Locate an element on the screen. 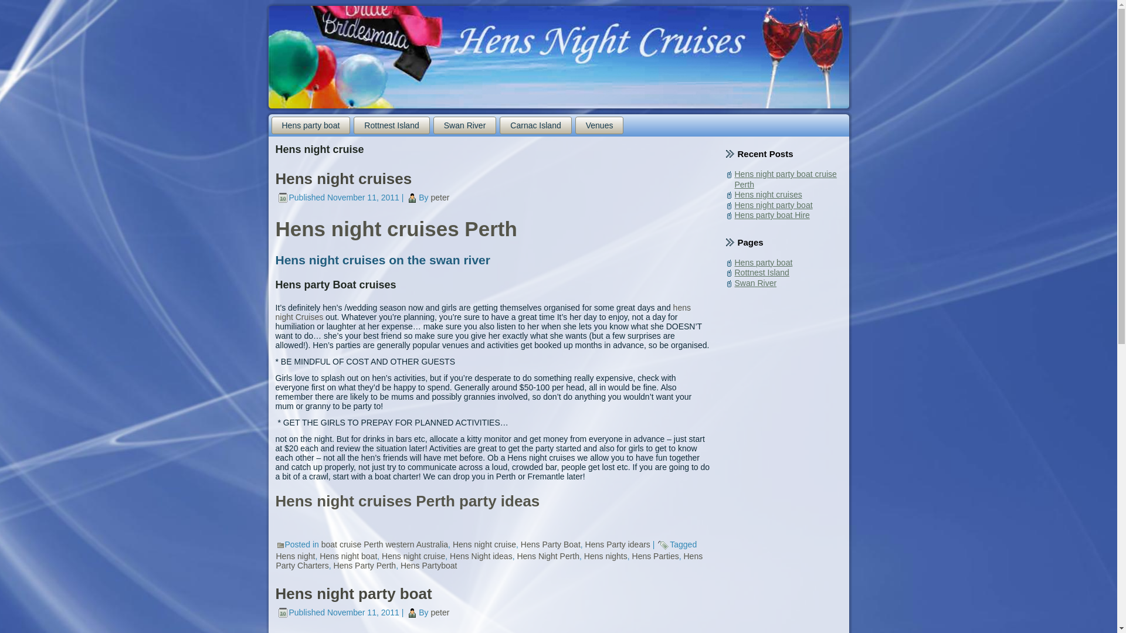  Hens night cruises is located at coordinates (344, 179).